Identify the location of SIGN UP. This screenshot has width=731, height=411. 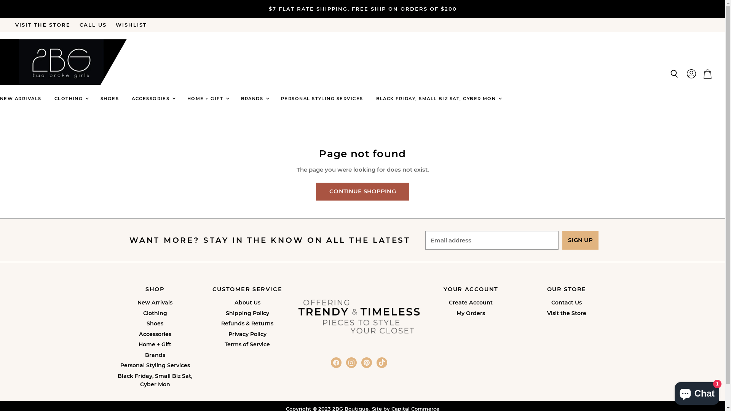
(580, 241).